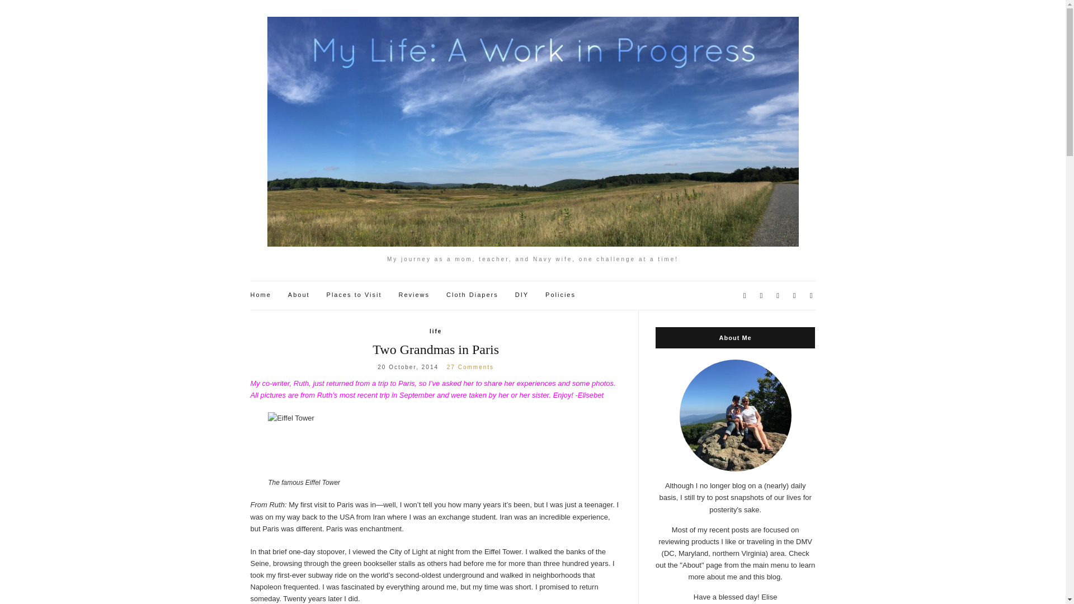 The width and height of the screenshot is (1074, 604). What do you see at coordinates (560, 295) in the screenshot?
I see `Policies` at bounding box center [560, 295].